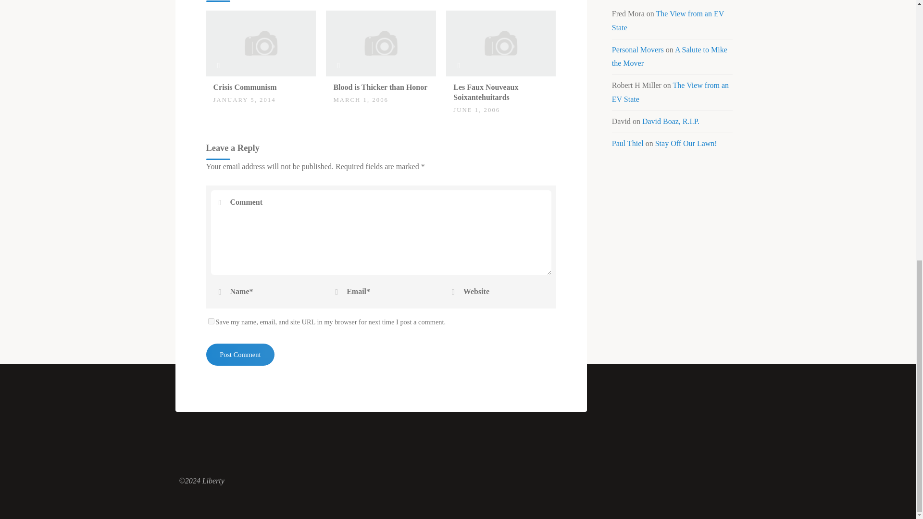 The height and width of the screenshot is (519, 923). What do you see at coordinates (380, 87) in the screenshot?
I see `Blood is Thicker than Honor` at bounding box center [380, 87].